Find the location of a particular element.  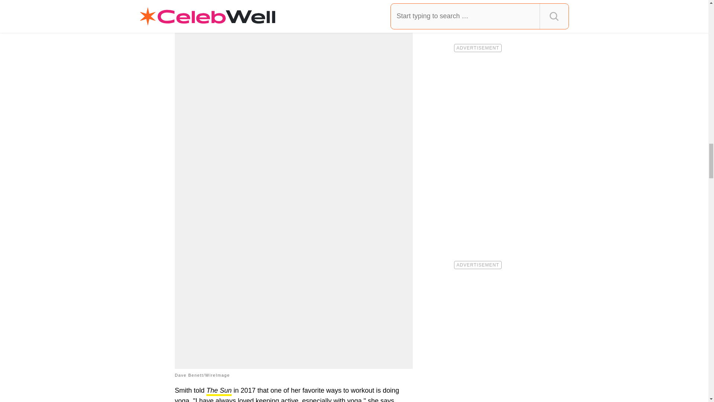

The Sun is located at coordinates (219, 391).